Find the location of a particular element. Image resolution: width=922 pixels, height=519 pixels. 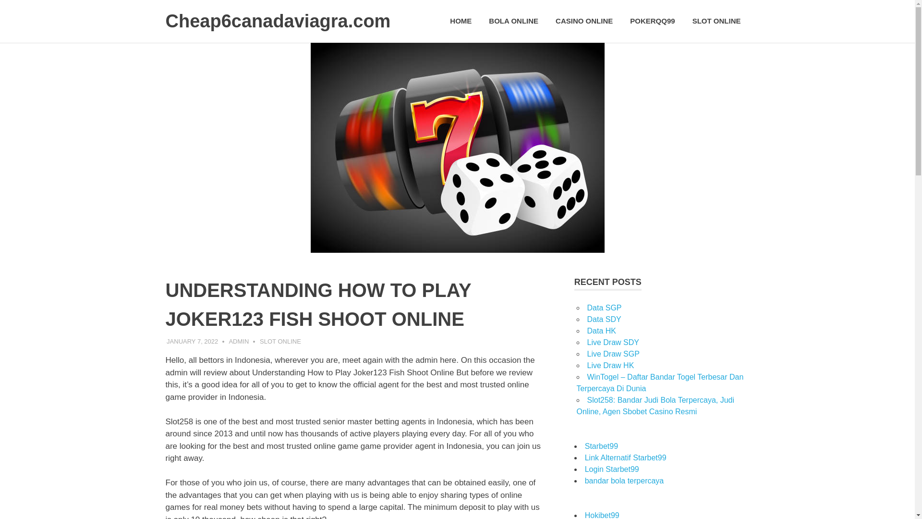

Data HK is located at coordinates (601, 331).